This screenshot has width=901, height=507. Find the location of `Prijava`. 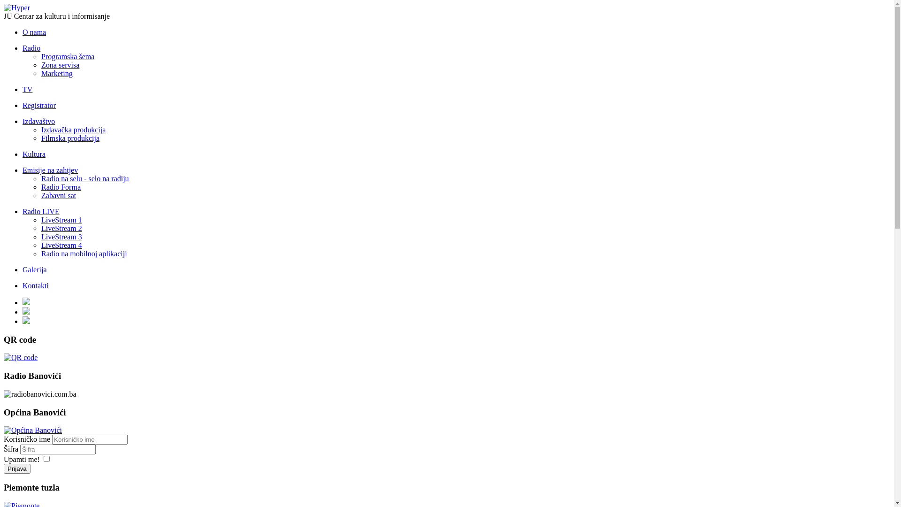

Prijava is located at coordinates (17, 469).